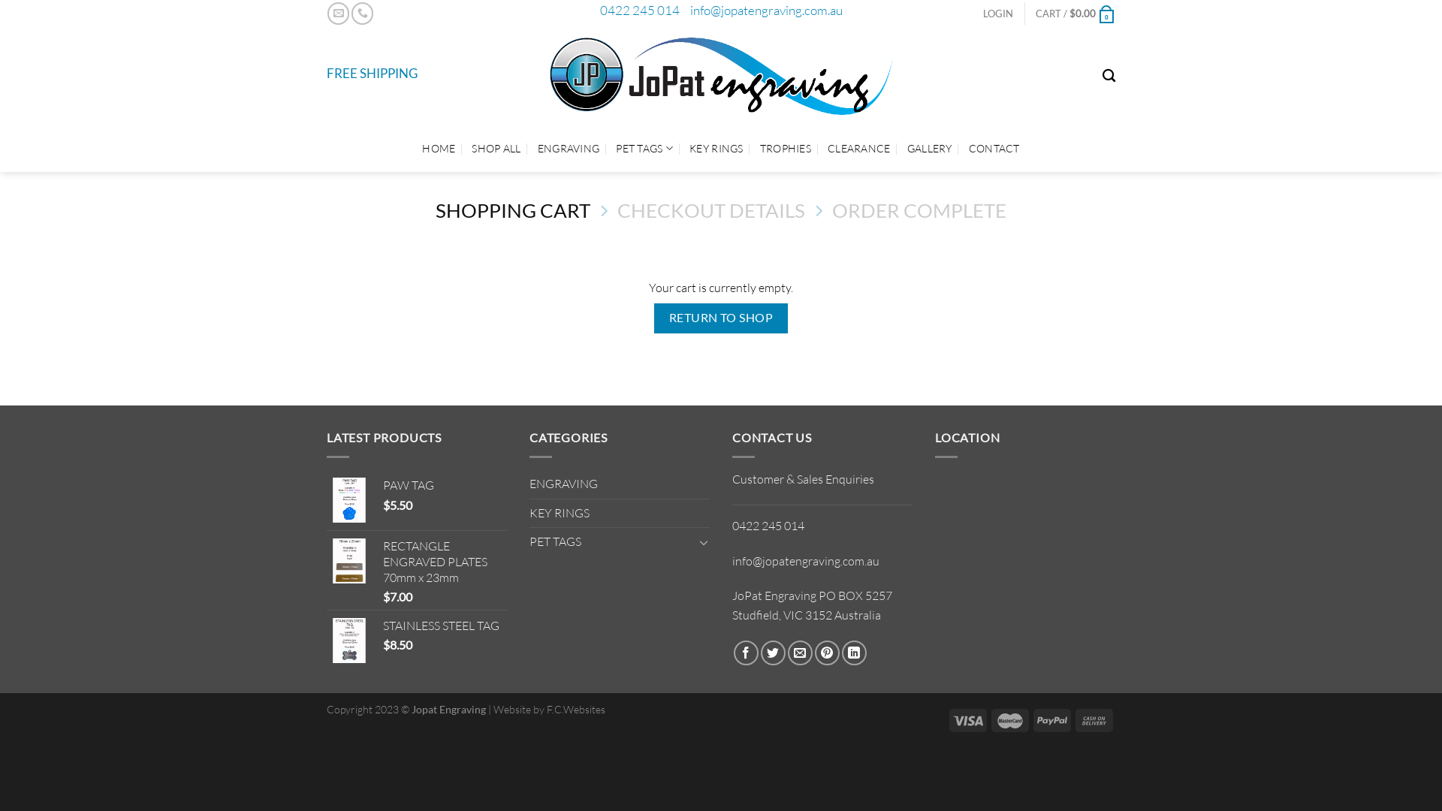 This screenshot has height=811, width=1442. What do you see at coordinates (828, 653) in the screenshot?
I see `Pin on Pinterest` at bounding box center [828, 653].